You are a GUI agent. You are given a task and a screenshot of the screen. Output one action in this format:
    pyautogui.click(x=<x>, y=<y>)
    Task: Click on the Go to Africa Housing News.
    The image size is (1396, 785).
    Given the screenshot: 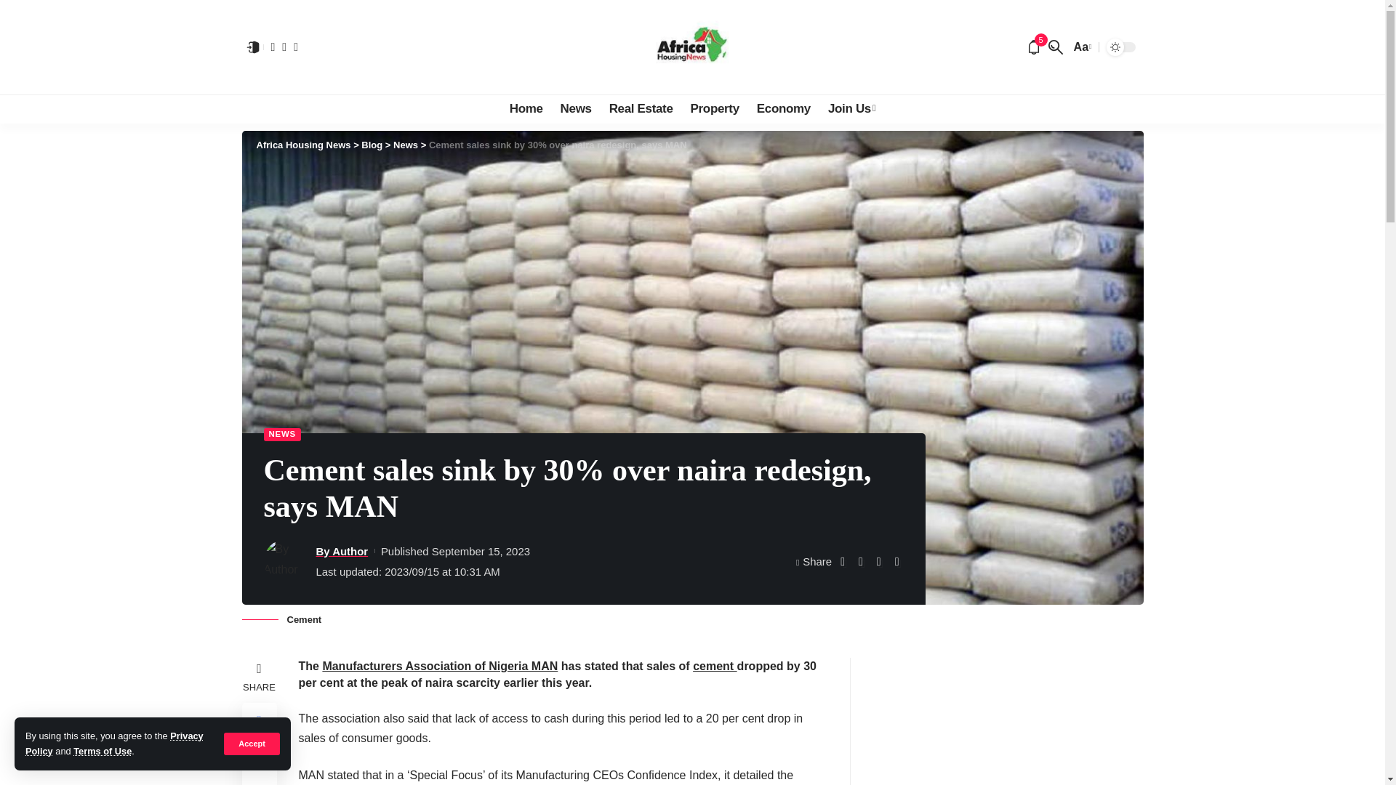 What is the action you would take?
    pyautogui.click(x=302, y=145)
    